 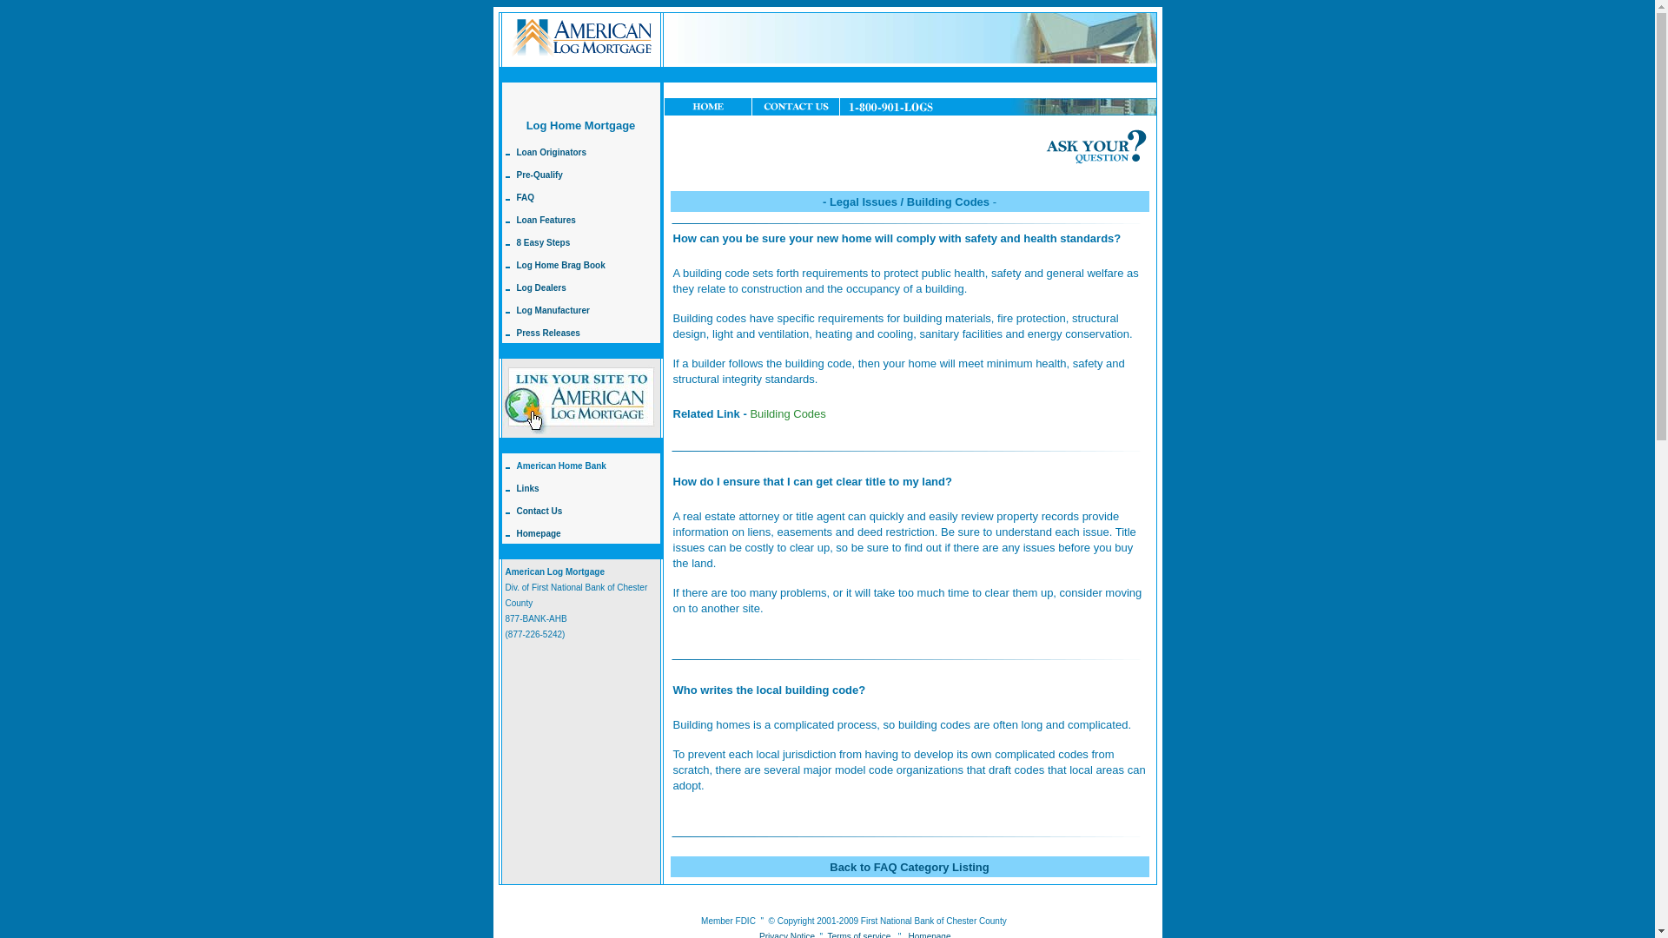 I want to click on Homepage, so click(x=930, y=935).